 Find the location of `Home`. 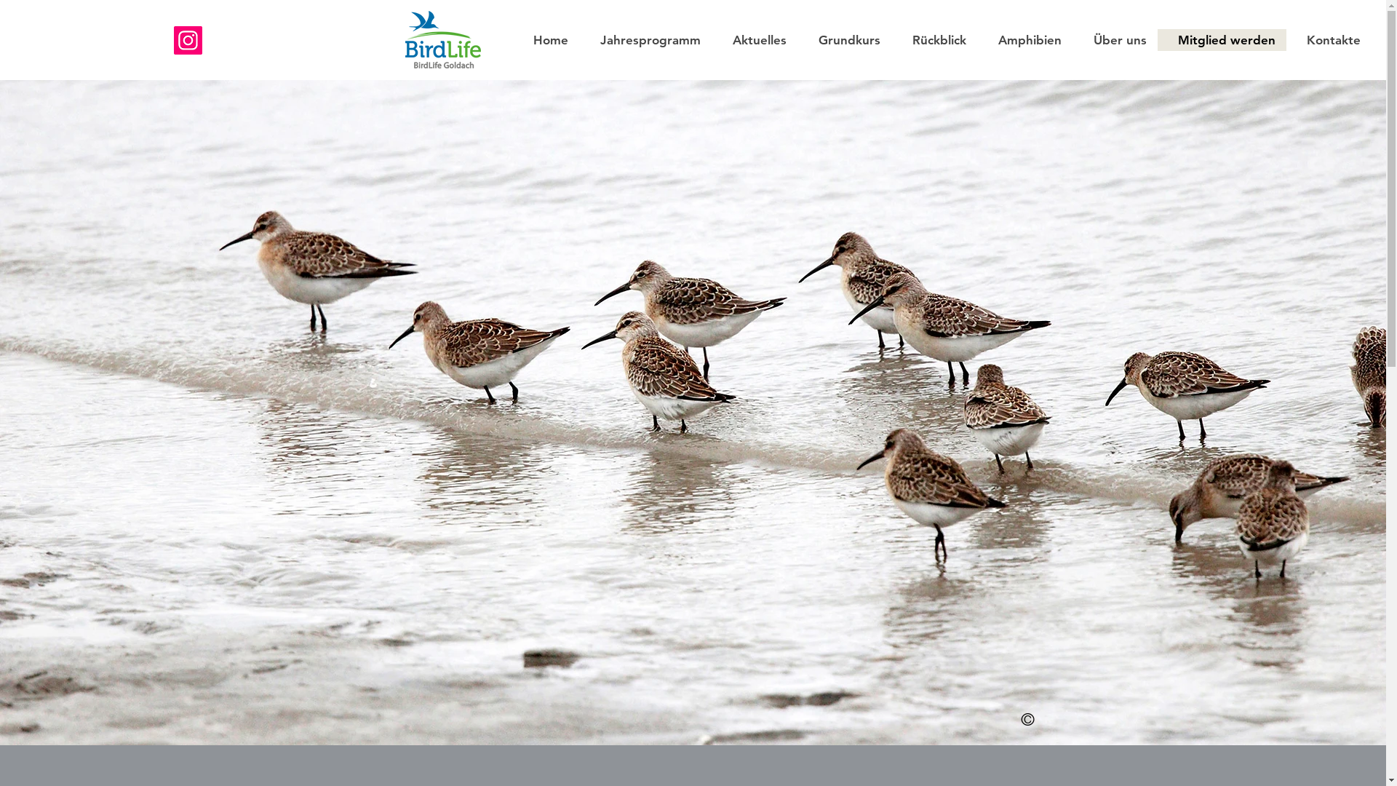

Home is located at coordinates (546, 40).